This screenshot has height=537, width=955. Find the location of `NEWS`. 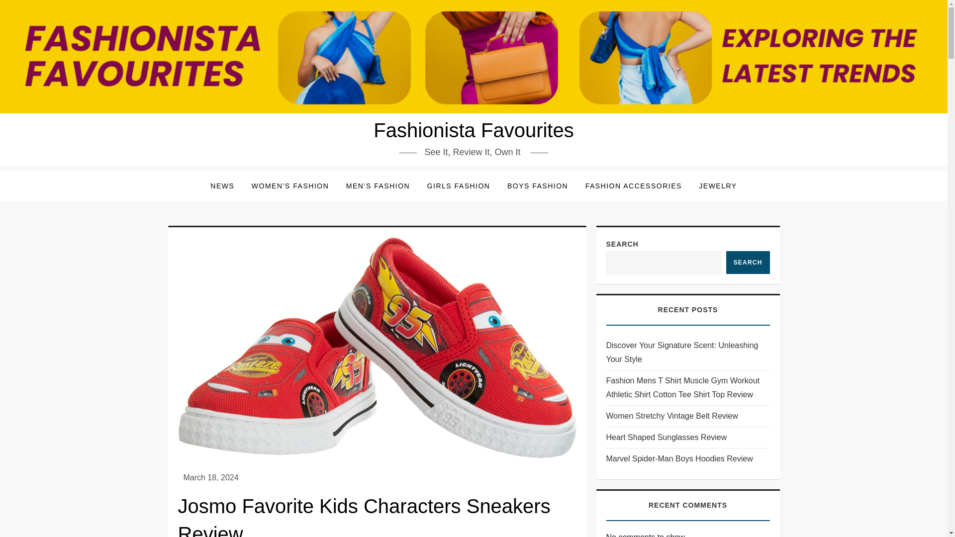

NEWS is located at coordinates (222, 186).